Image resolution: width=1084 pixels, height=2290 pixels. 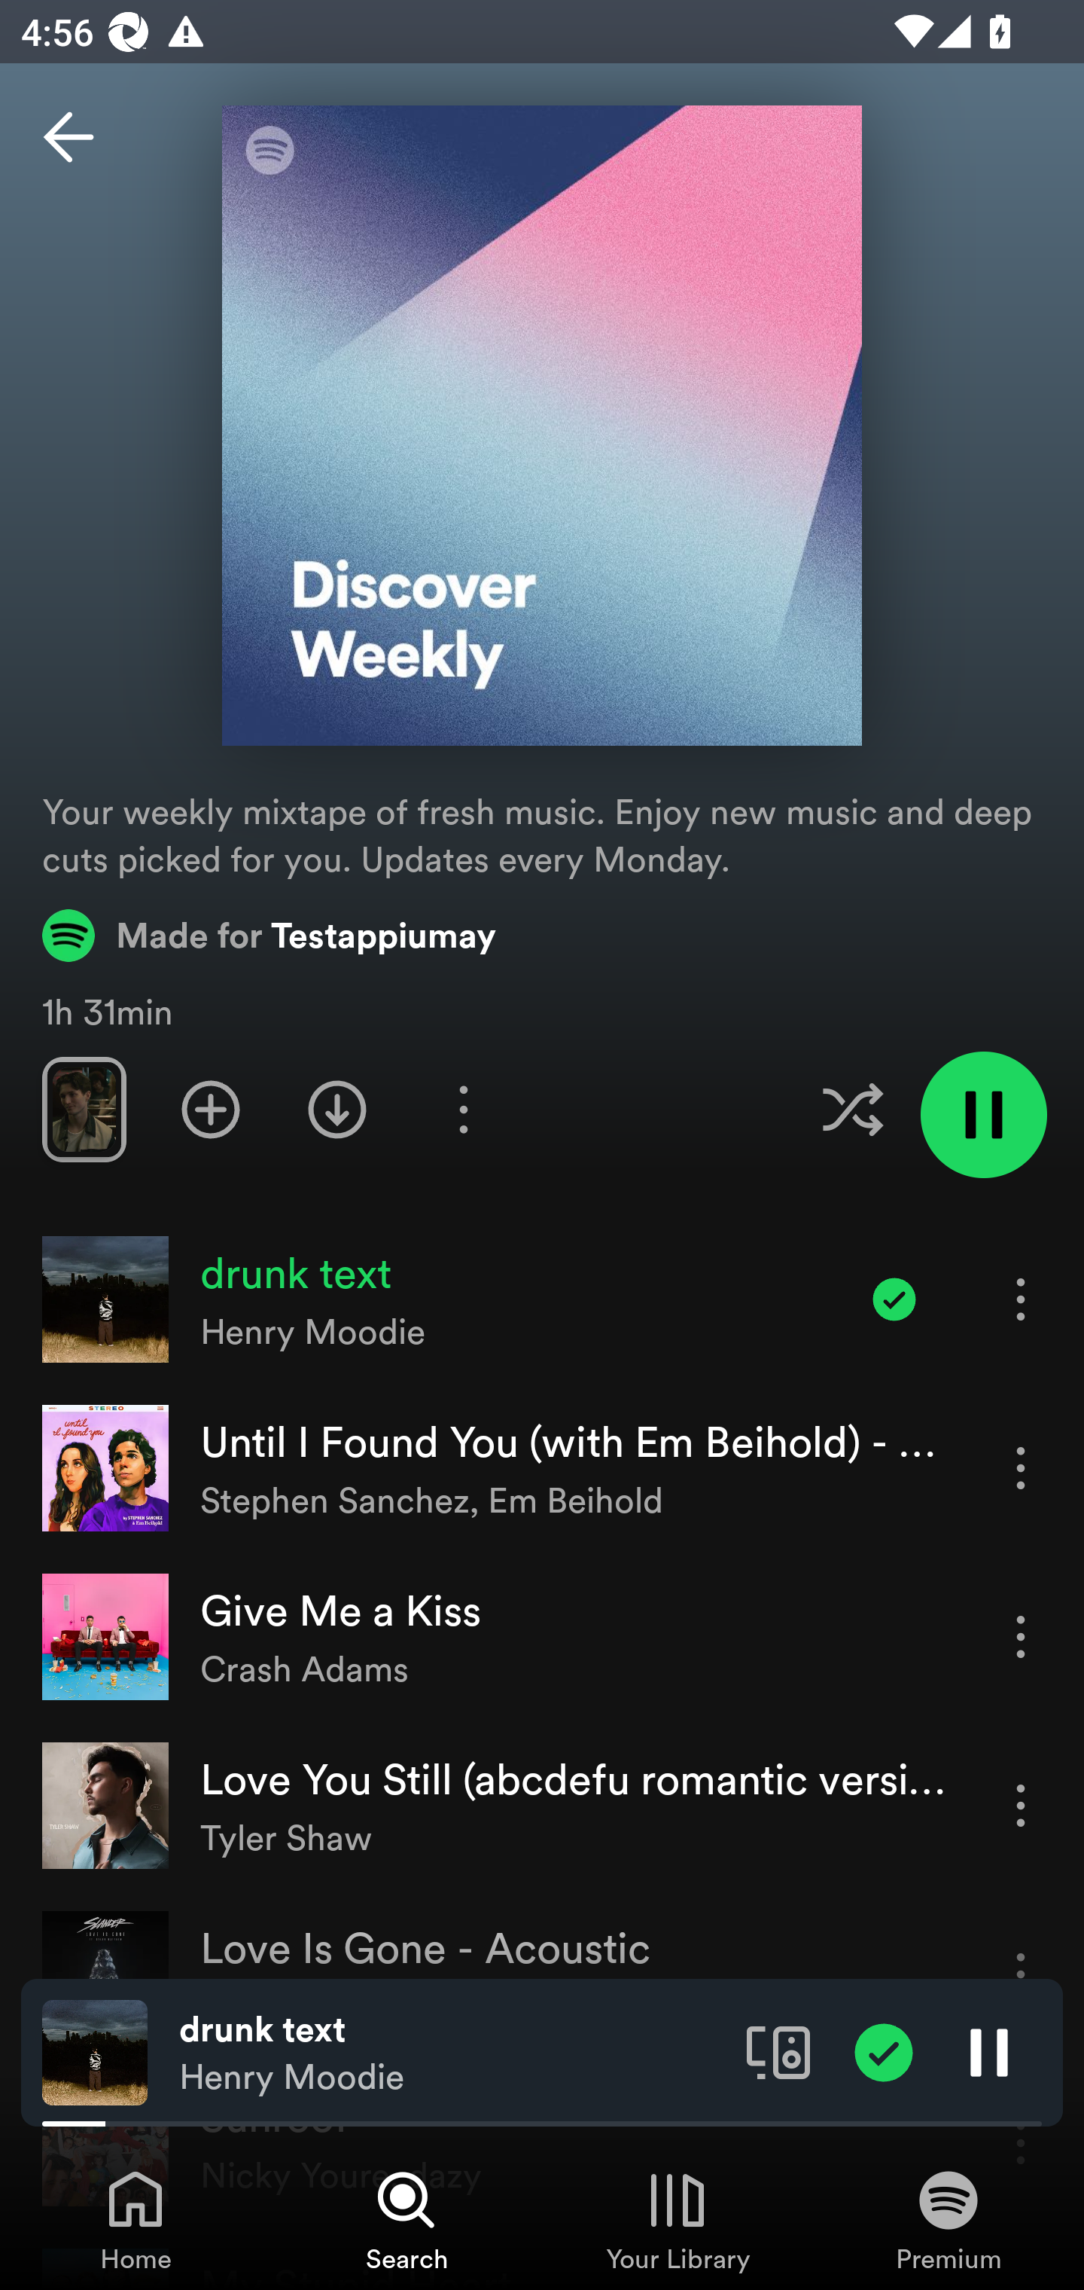 What do you see at coordinates (69, 137) in the screenshot?
I see `Back` at bounding box center [69, 137].